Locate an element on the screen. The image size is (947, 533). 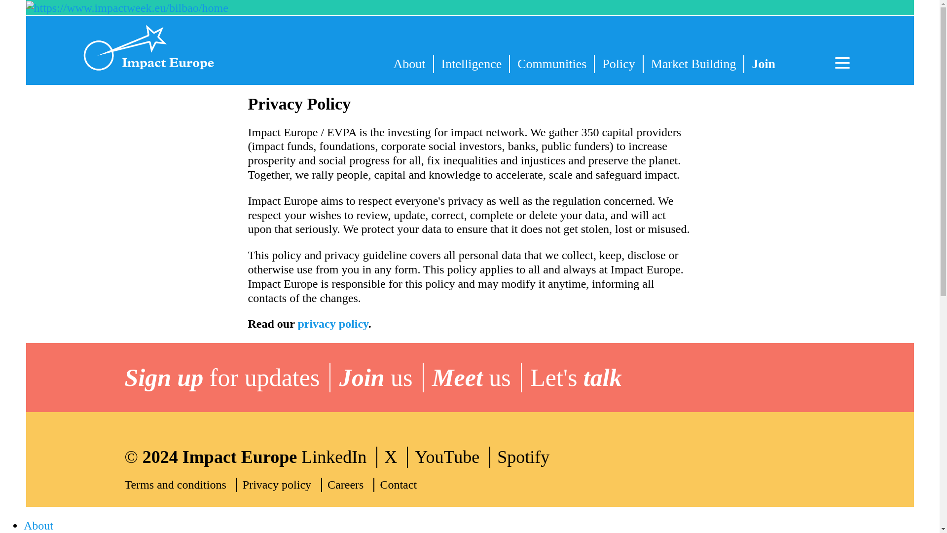
Join us is located at coordinates (381, 377).